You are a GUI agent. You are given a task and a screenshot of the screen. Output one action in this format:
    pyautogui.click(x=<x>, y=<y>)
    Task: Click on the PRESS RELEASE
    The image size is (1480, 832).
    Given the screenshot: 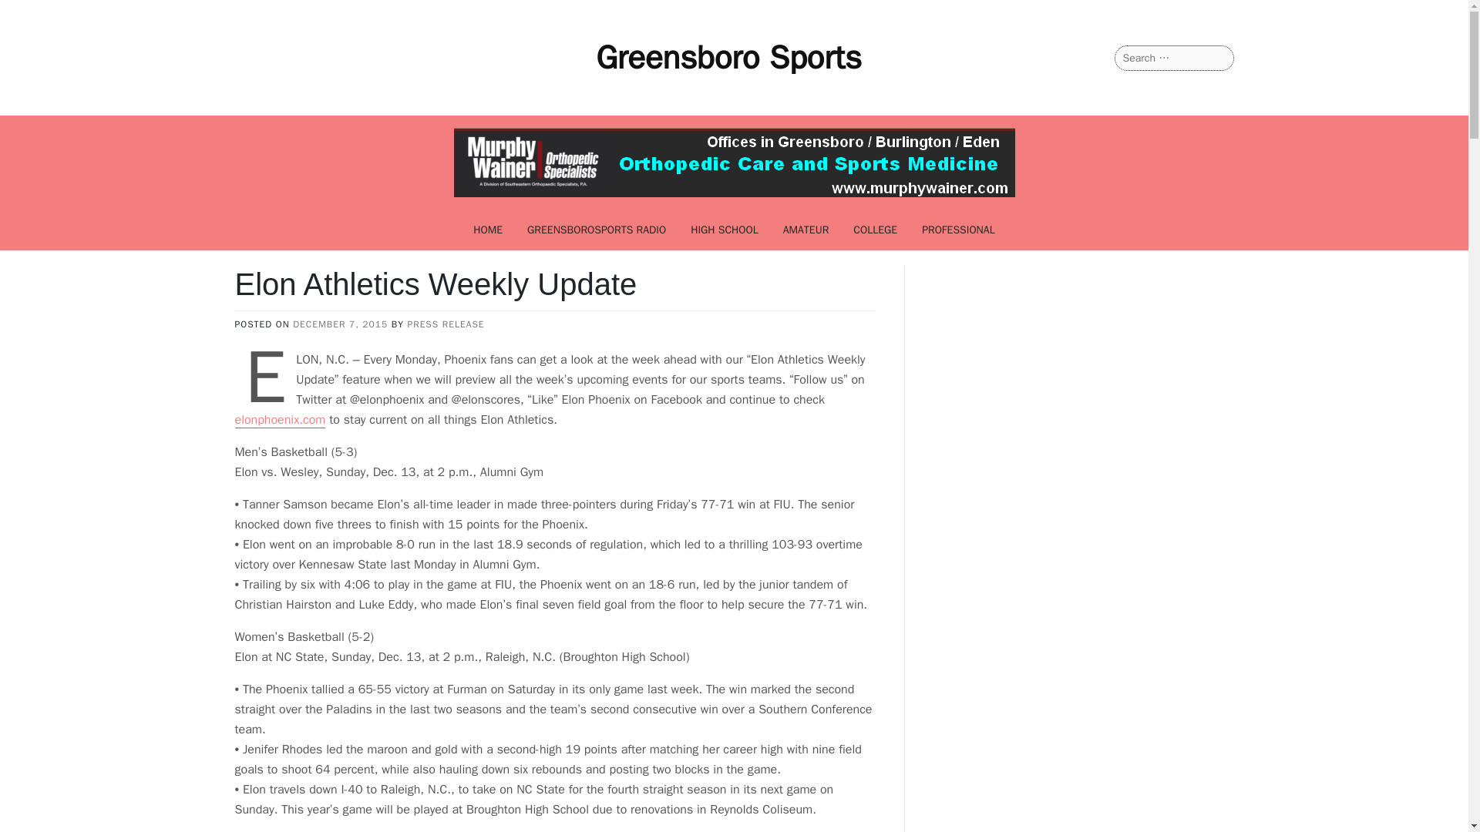 What is the action you would take?
    pyautogui.click(x=446, y=324)
    